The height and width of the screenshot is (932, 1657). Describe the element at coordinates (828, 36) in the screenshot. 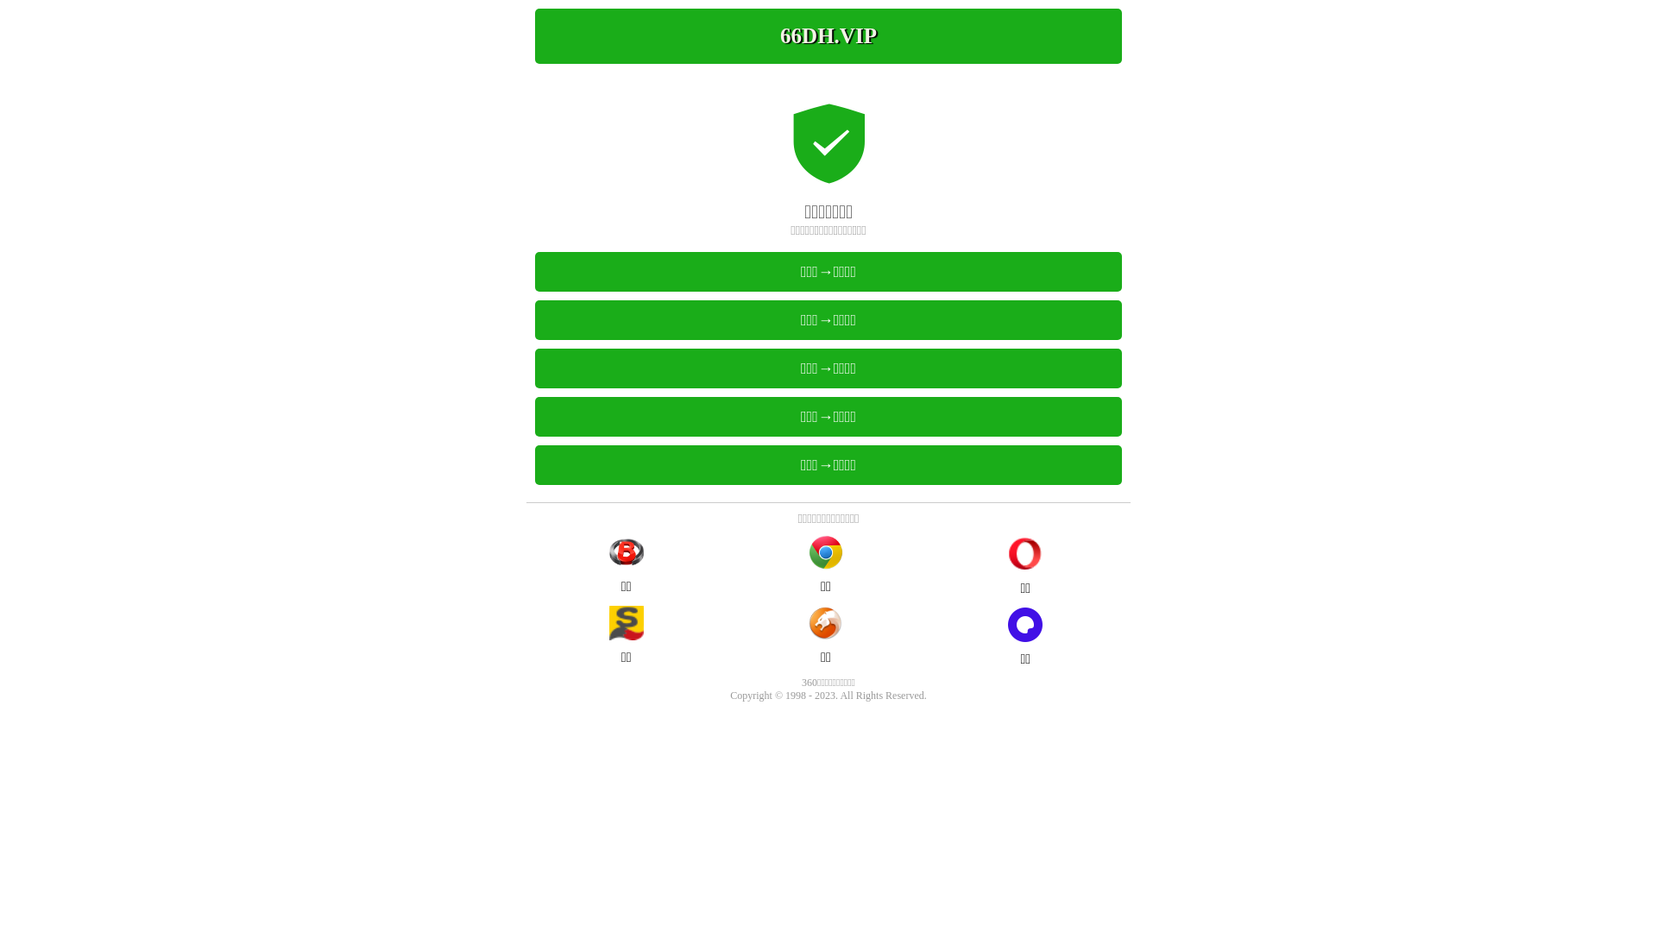

I see `66DH.VIP` at that location.